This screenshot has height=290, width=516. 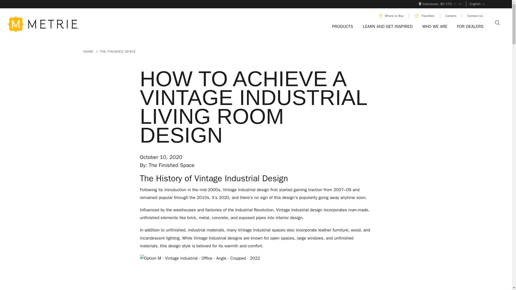 What do you see at coordinates (342, 26) in the screenshot?
I see `Products` at bounding box center [342, 26].